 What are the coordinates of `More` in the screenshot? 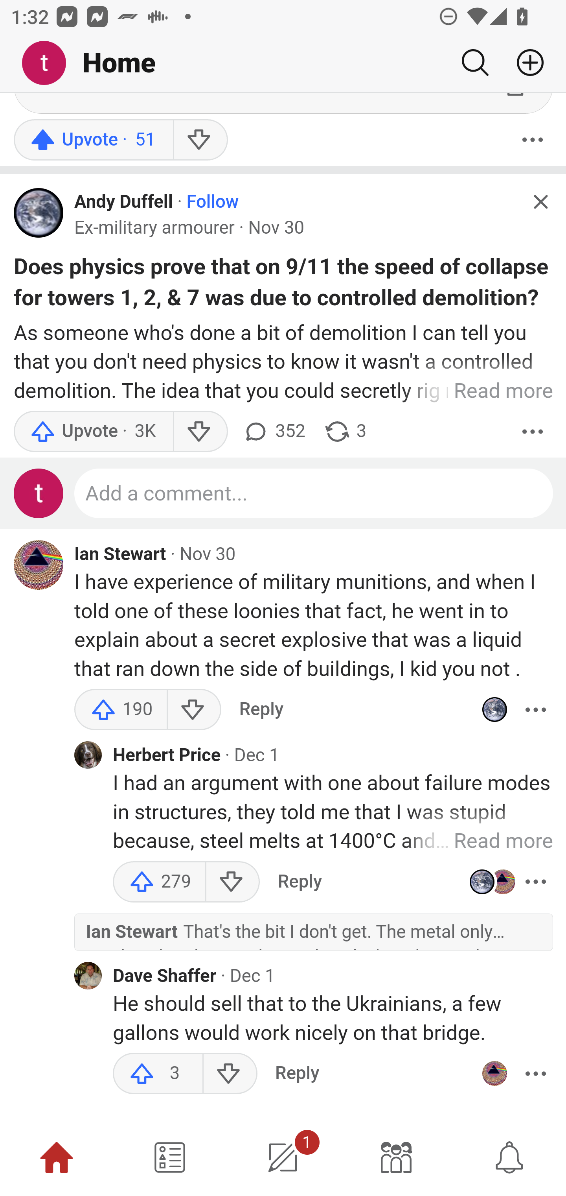 It's located at (535, 1075).